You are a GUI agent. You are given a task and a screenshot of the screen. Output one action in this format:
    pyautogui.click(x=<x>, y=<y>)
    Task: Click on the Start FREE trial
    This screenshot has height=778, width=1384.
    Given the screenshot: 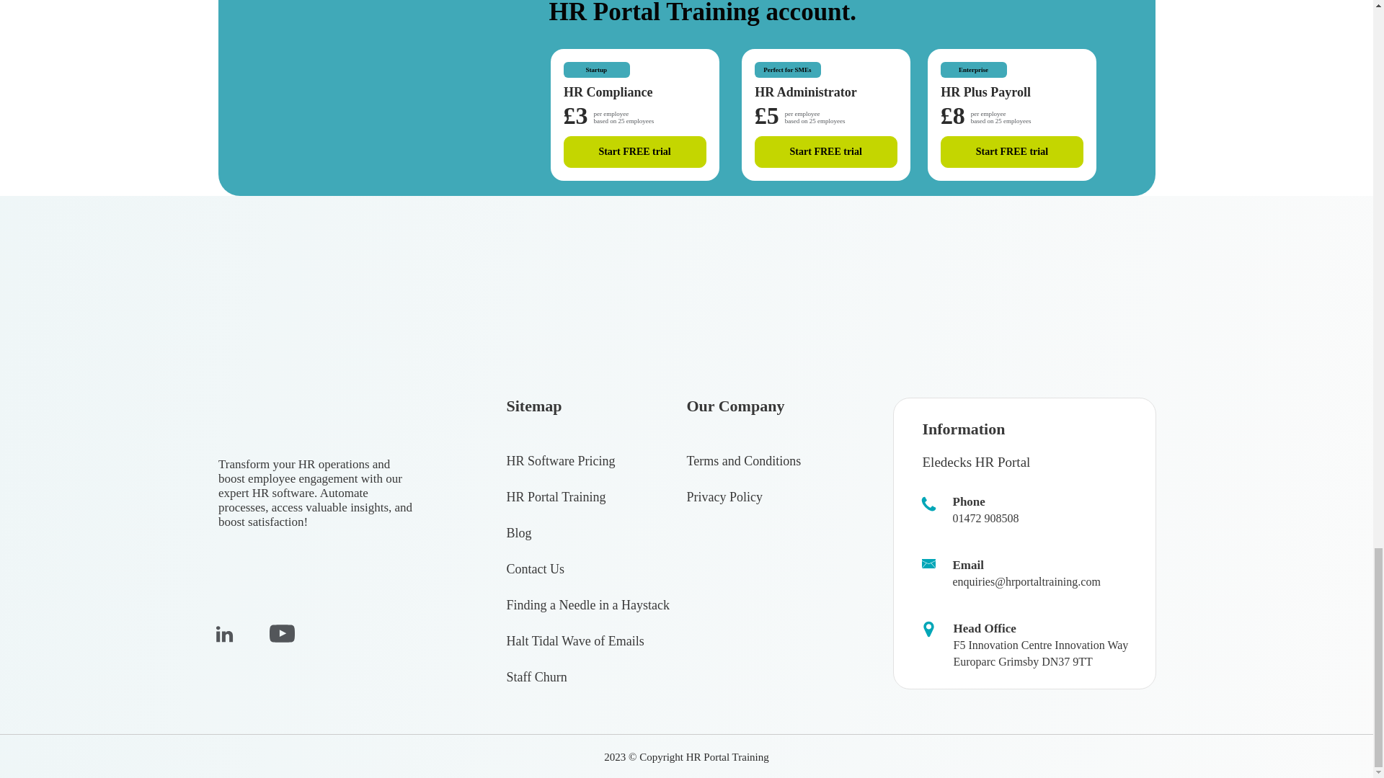 What is the action you would take?
    pyautogui.click(x=825, y=152)
    